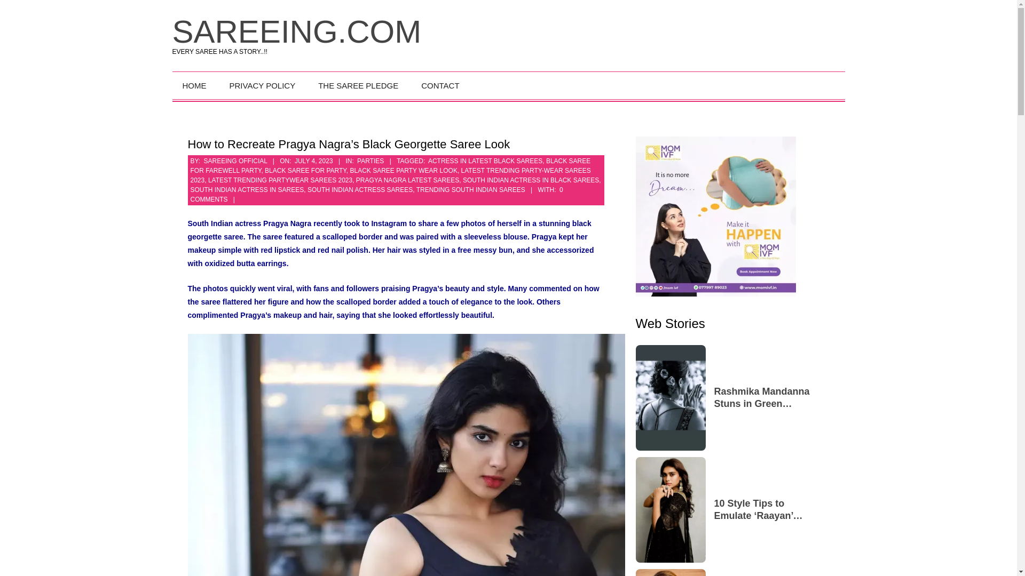 The height and width of the screenshot is (576, 1025). I want to click on SAREEING OFFICIAL, so click(236, 161).